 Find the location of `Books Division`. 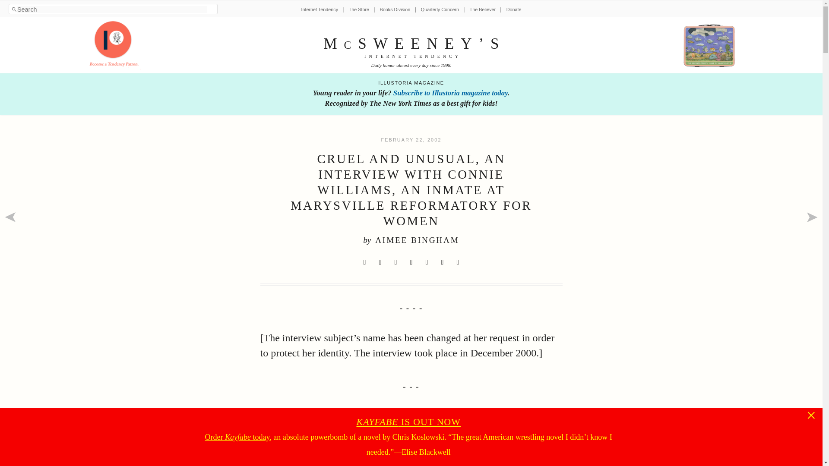

Books Division is located at coordinates (395, 9).